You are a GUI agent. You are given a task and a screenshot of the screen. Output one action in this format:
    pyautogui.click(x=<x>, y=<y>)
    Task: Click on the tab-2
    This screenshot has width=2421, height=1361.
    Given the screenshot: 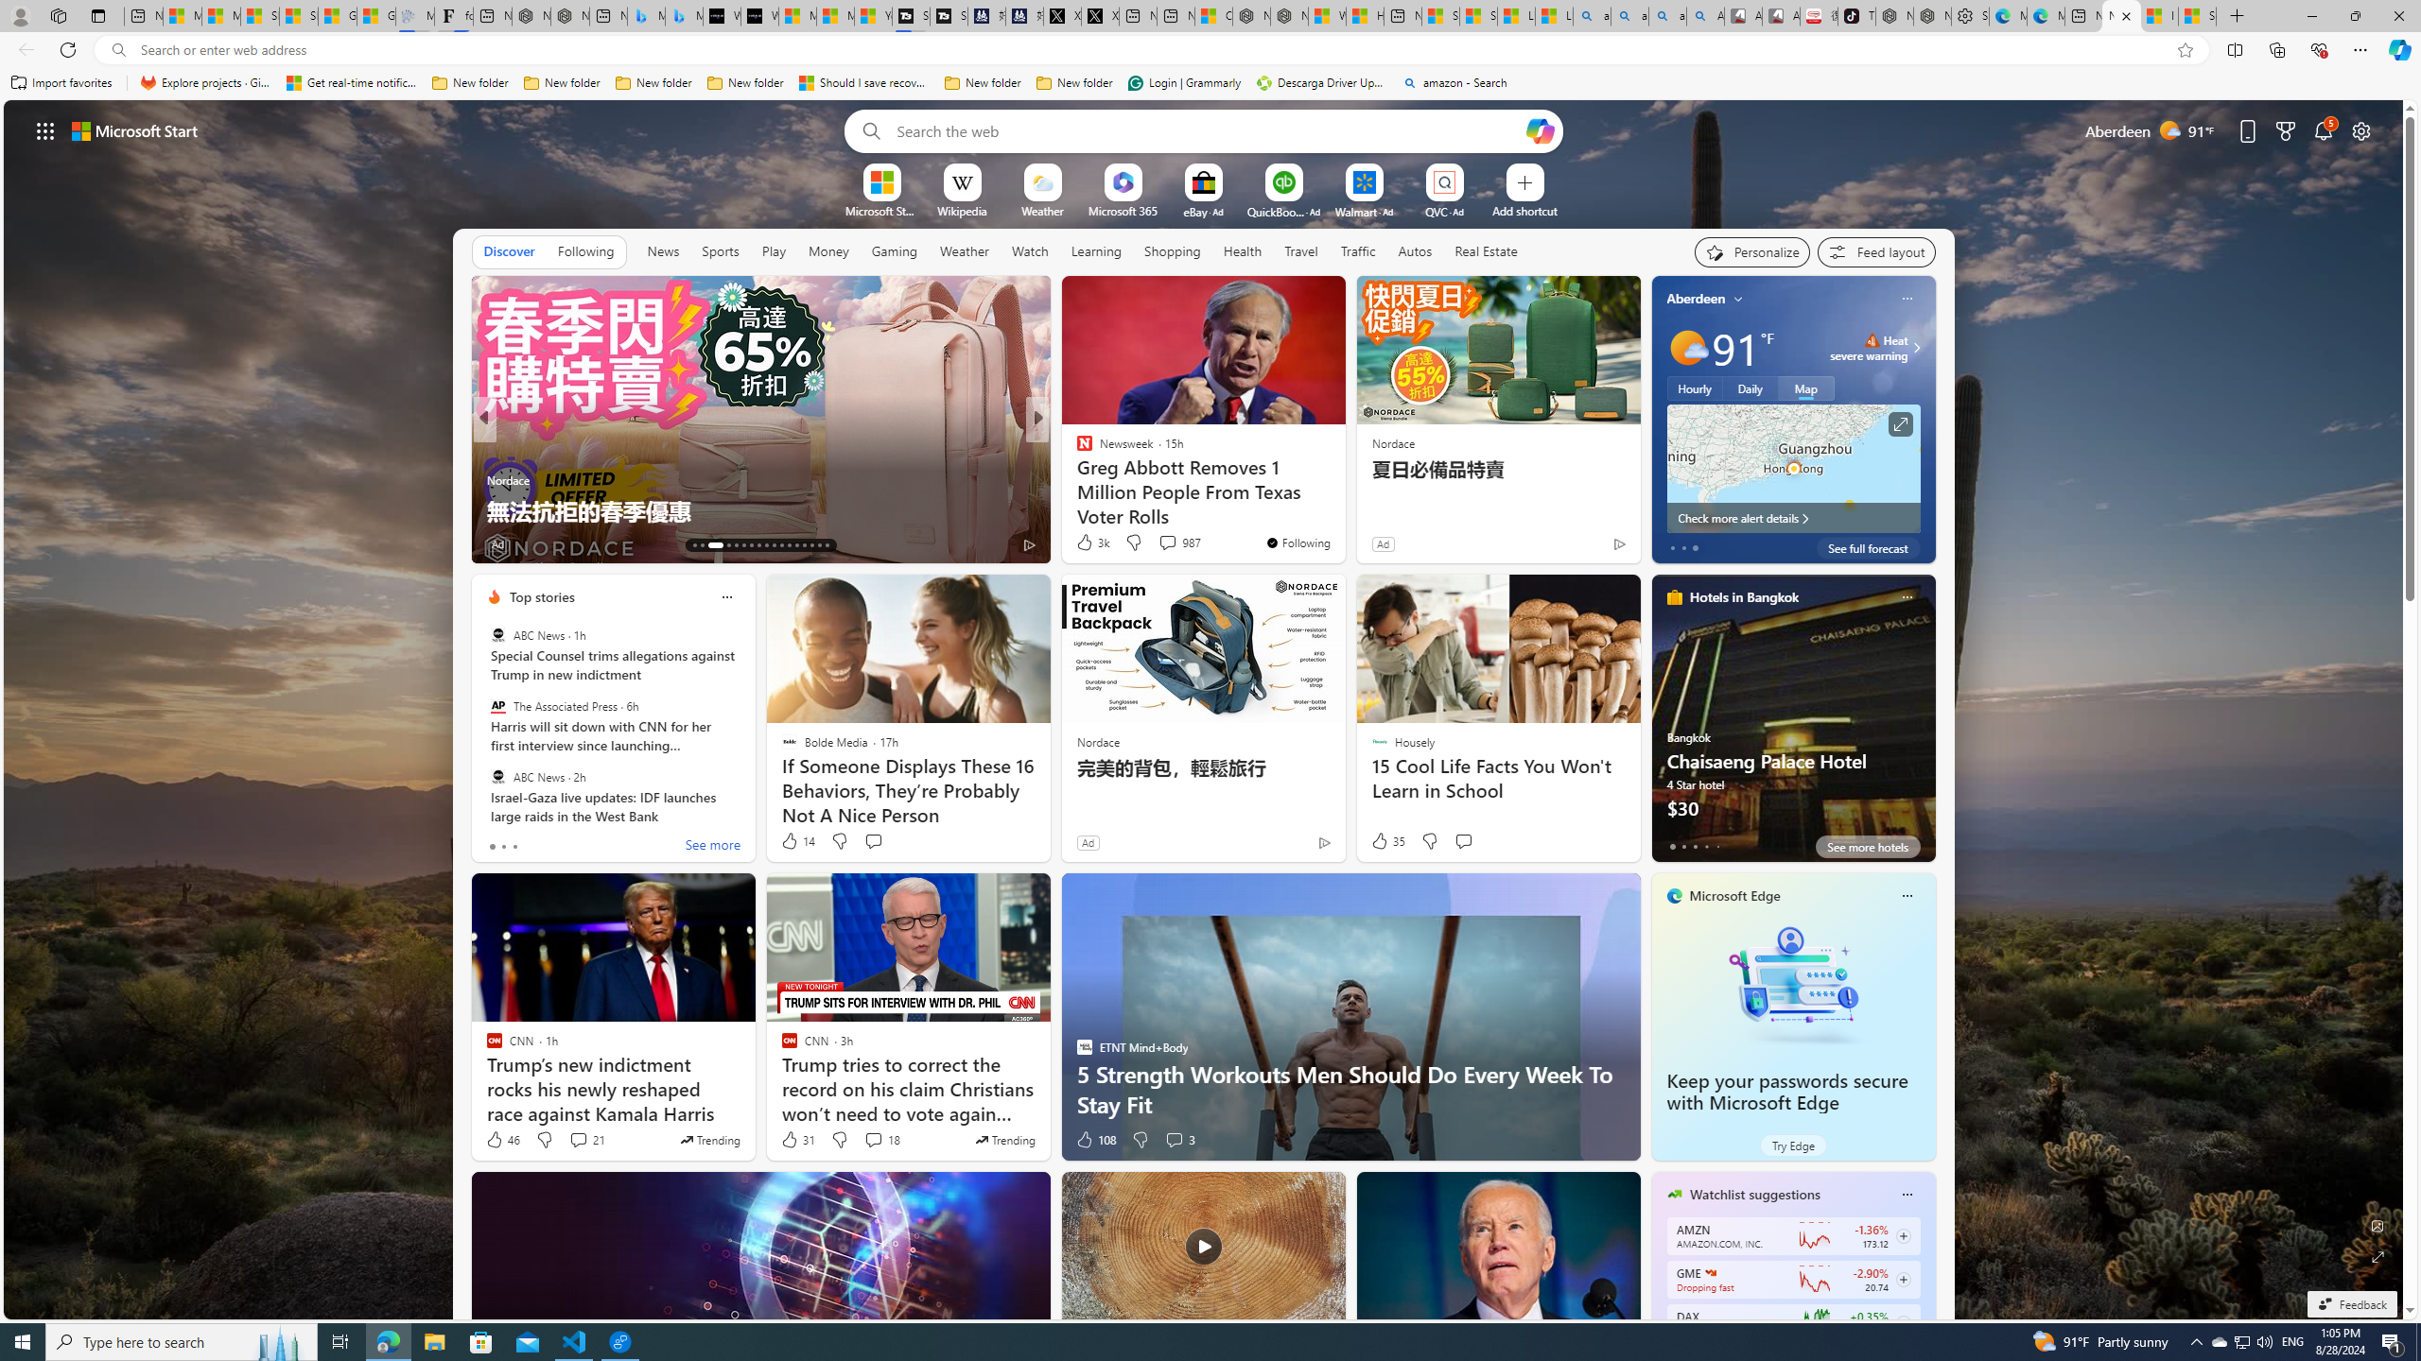 What is the action you would take?
    pyautogui.click(x=1695, y=846)
    